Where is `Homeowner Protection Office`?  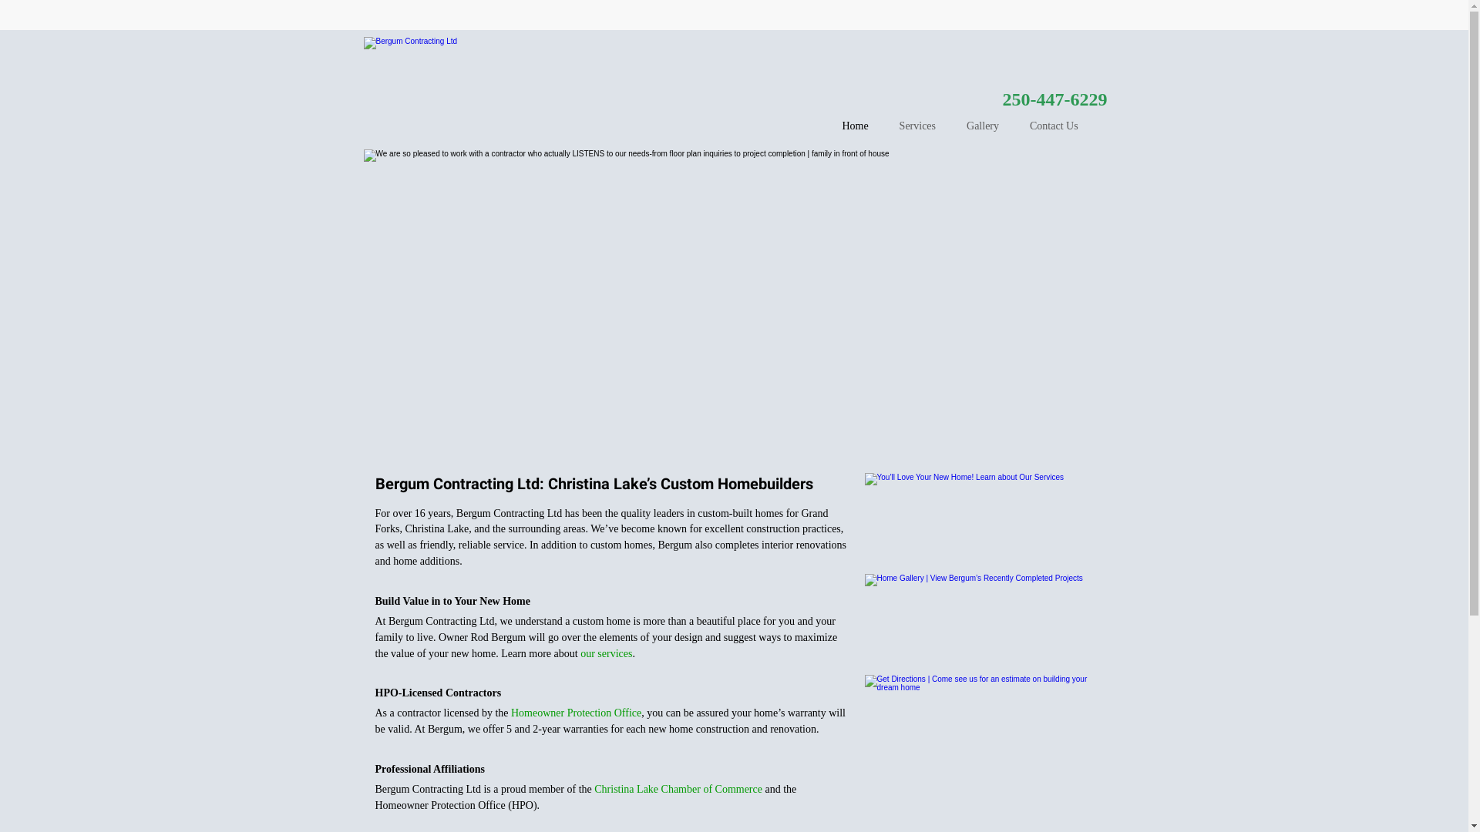
Homeowner Protection Office is located at coordinates (575, 713).